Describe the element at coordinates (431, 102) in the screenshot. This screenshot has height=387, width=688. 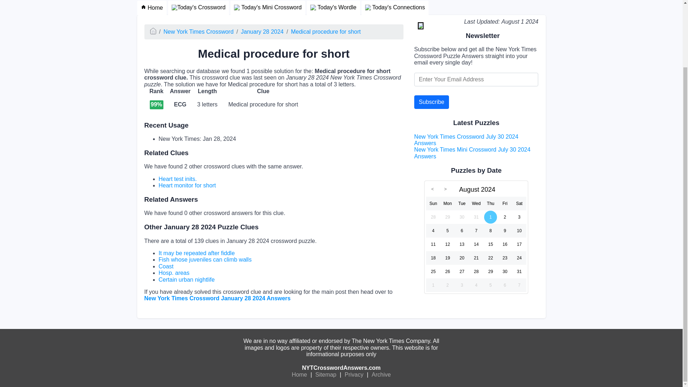
I see `Subscribe` at that location.